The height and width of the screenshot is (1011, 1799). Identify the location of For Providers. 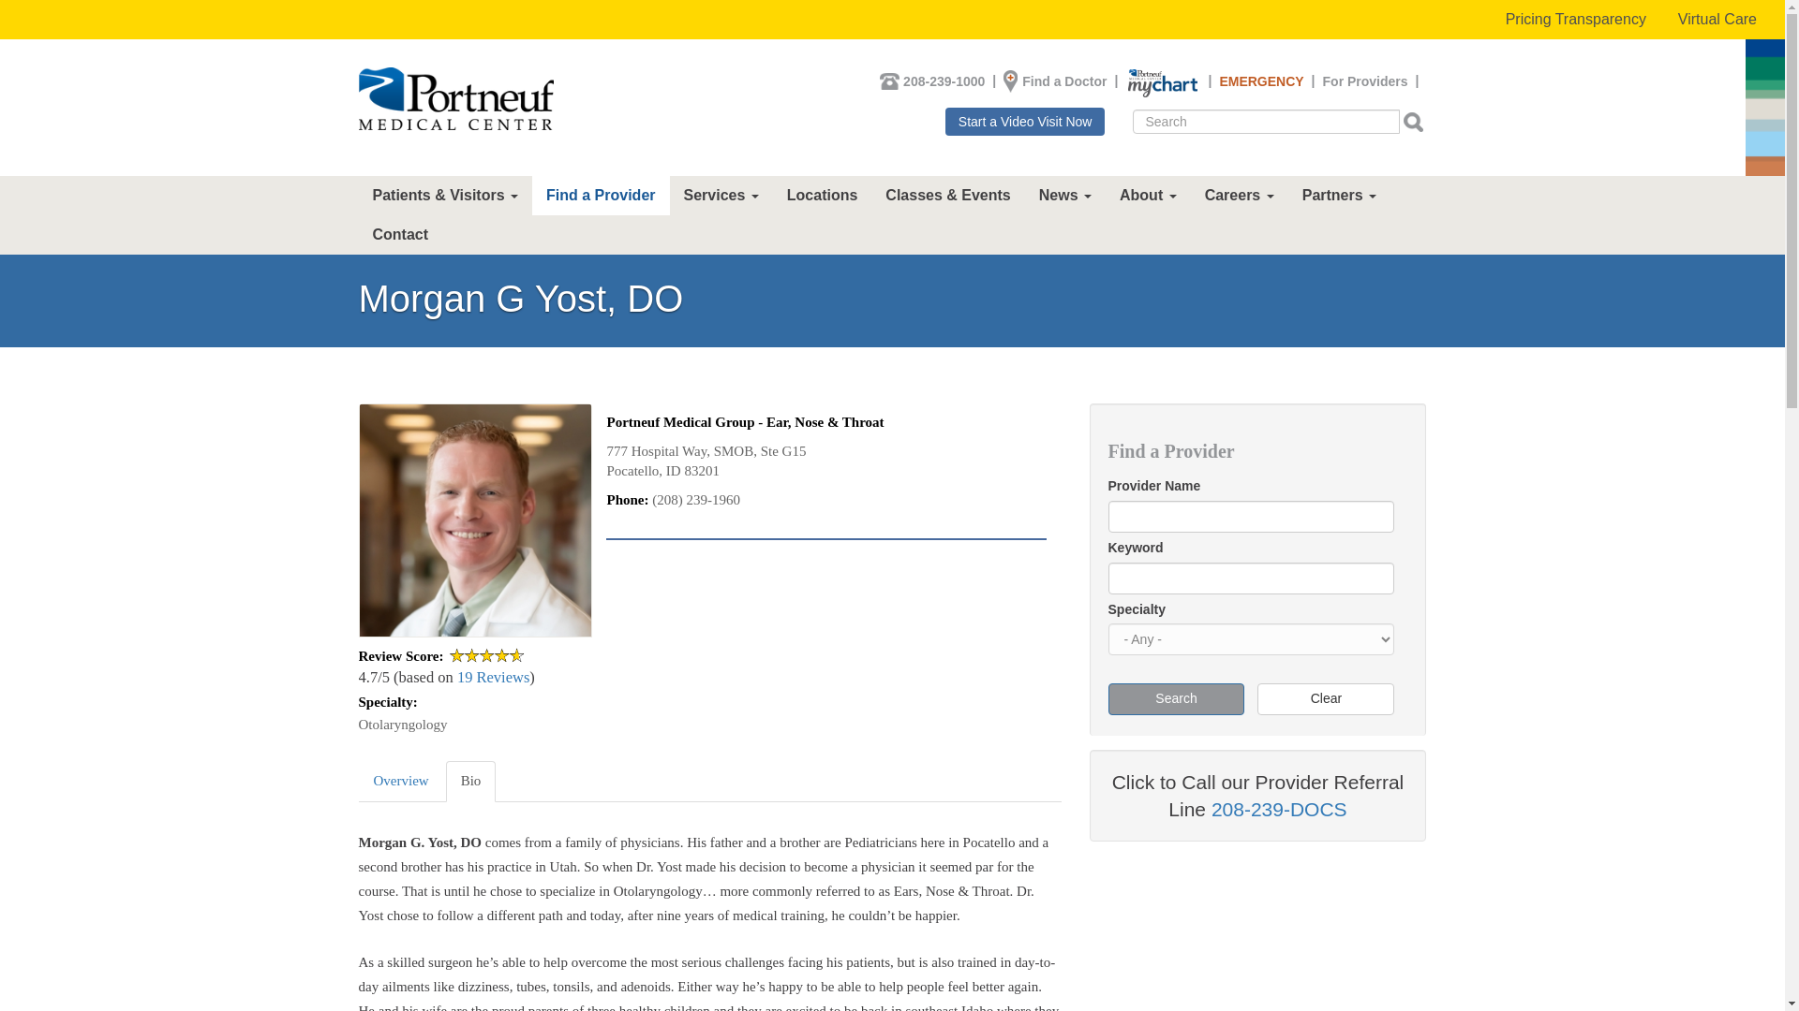
(1365, 81).